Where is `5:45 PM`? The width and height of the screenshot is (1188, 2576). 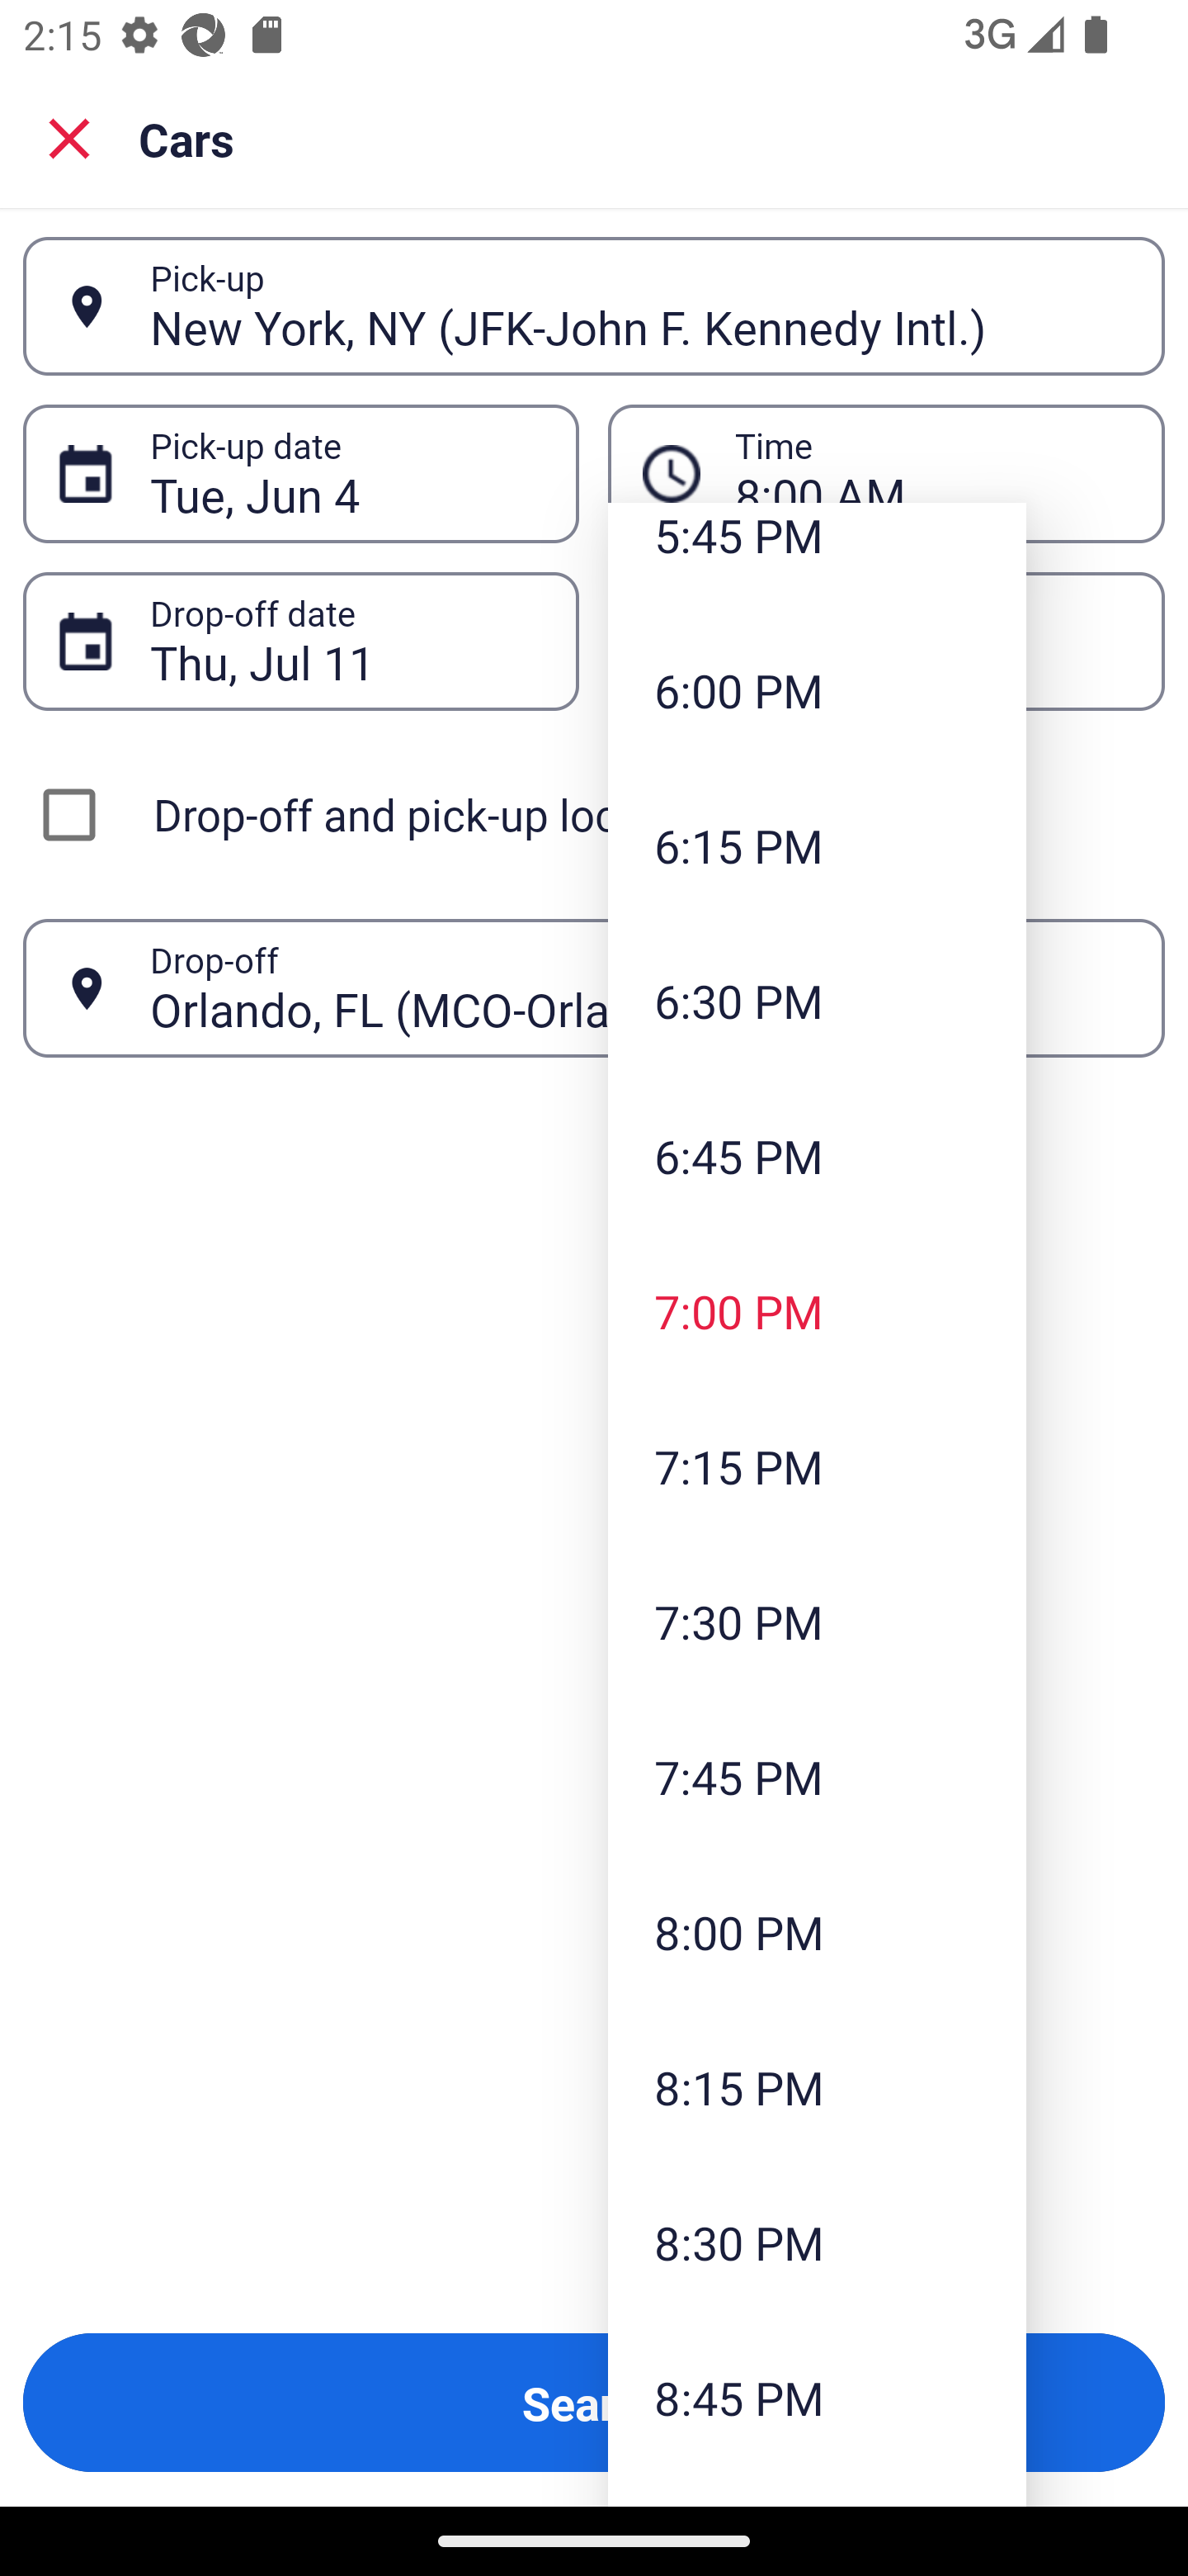
5:45 PM is located at coordinates (817, 557).